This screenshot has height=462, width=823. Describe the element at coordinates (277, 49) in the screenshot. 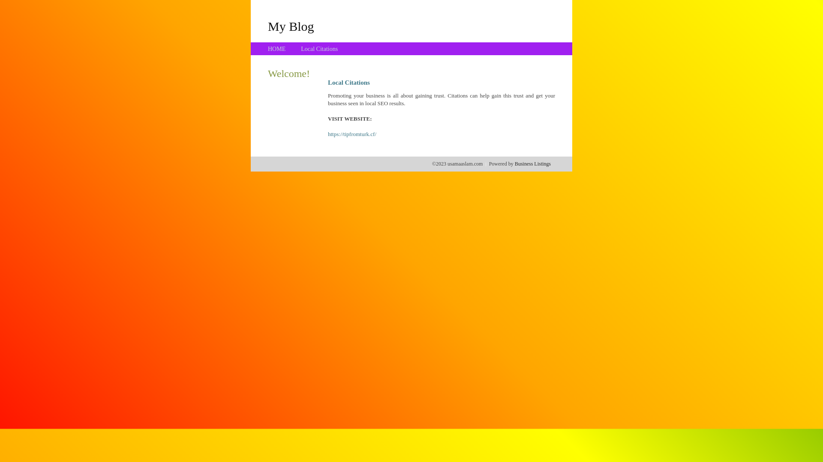

I see `HOME` at that location.